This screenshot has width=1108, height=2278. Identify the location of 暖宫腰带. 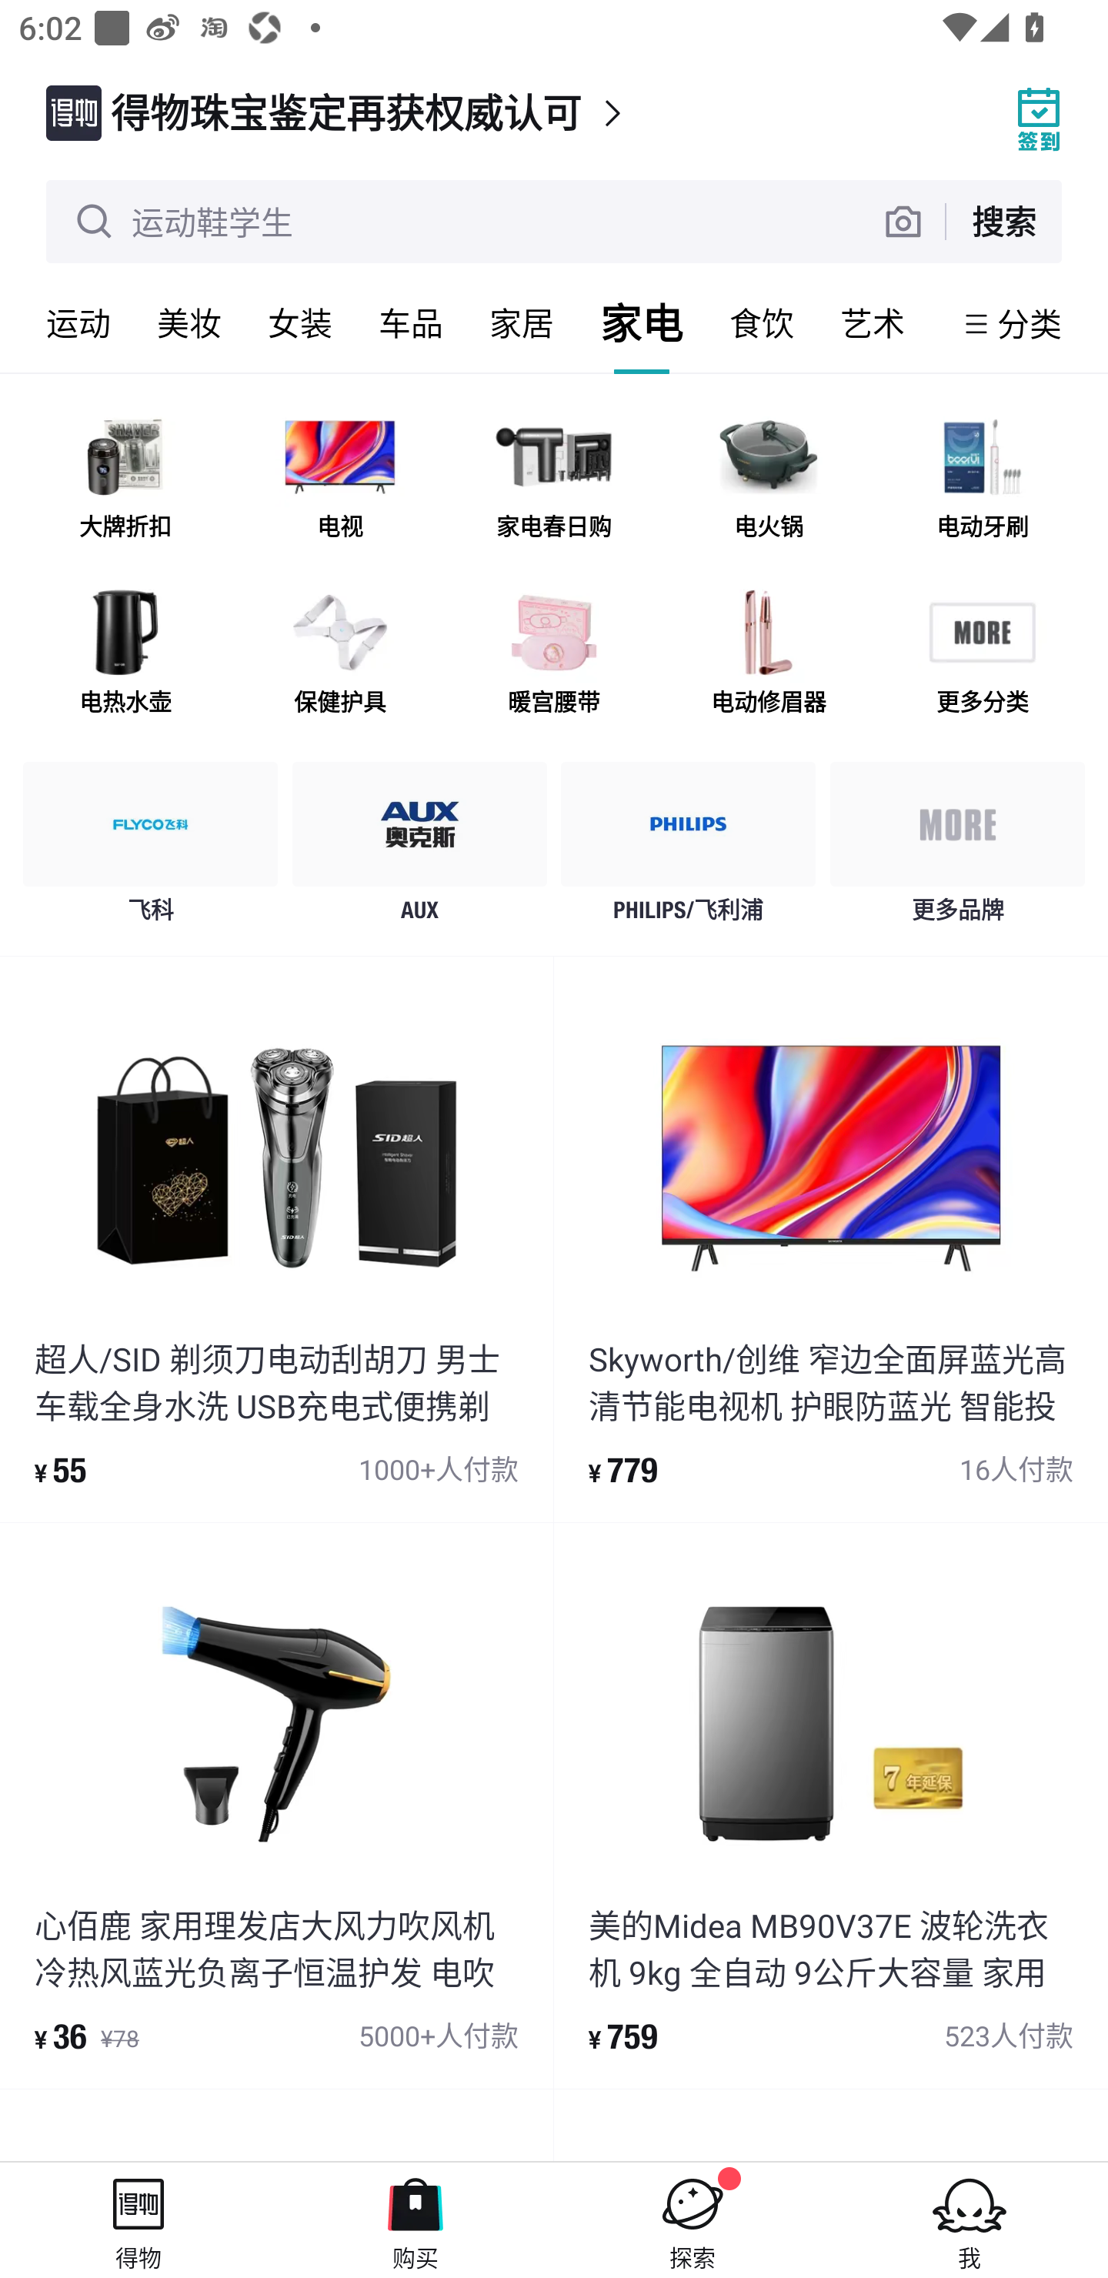
(554, 654).